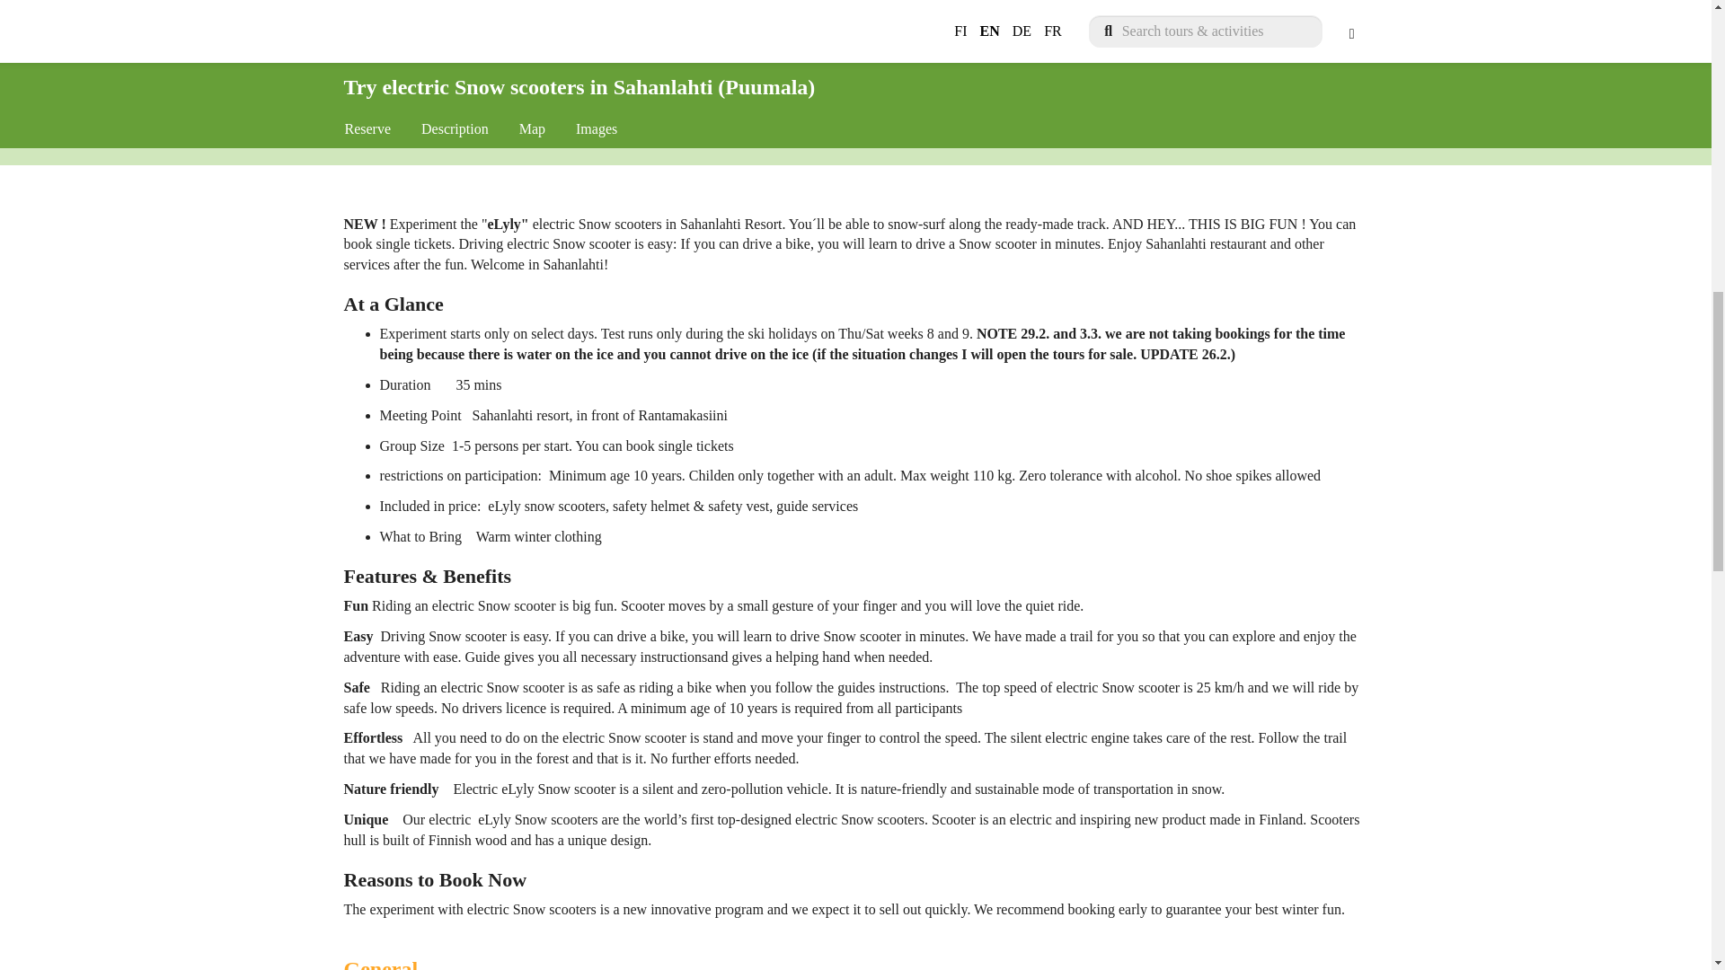 This screenshot has width=1725, height=970. I want to click on 29.2.2024, so click(701, 43).